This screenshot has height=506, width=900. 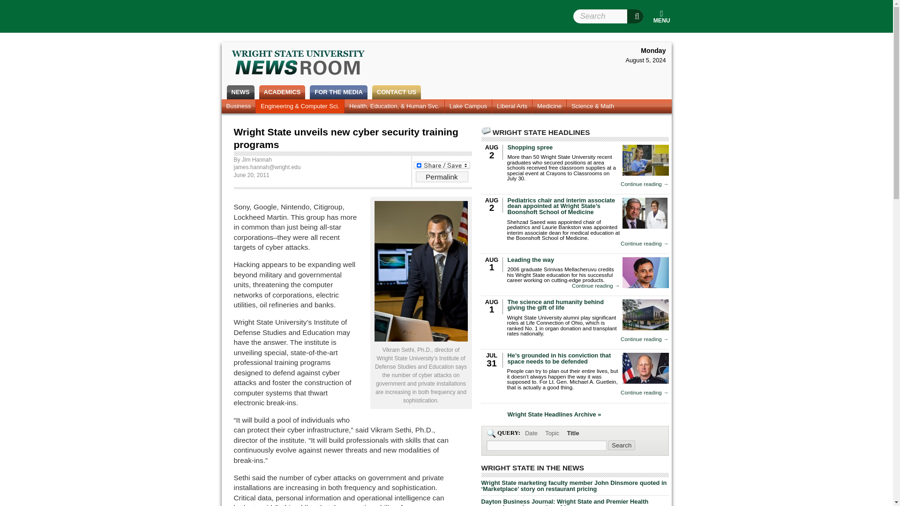 I want to click on Photos, so click(x=446, y=106).